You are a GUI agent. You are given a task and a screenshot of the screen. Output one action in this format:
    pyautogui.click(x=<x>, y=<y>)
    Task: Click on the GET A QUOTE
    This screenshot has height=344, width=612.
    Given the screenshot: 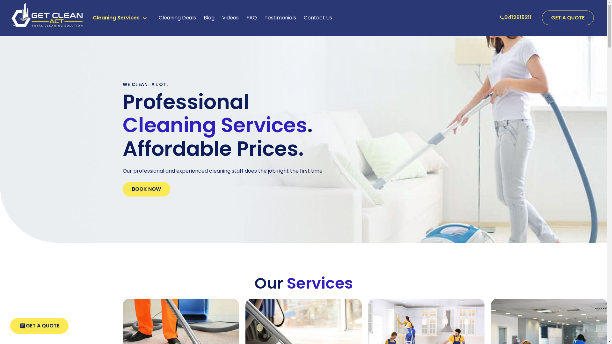 What is the action you would take?
    pyautogui.click(x=568, y=18)
    